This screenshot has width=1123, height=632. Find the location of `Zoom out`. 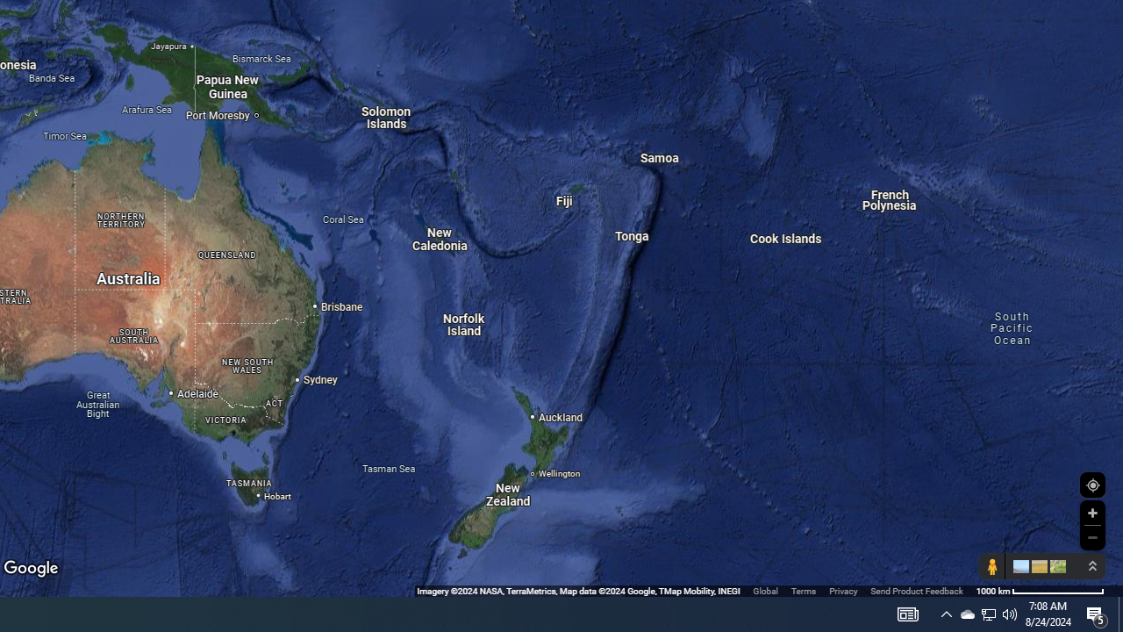

Zoom out is located at coordinates (1092, 537).